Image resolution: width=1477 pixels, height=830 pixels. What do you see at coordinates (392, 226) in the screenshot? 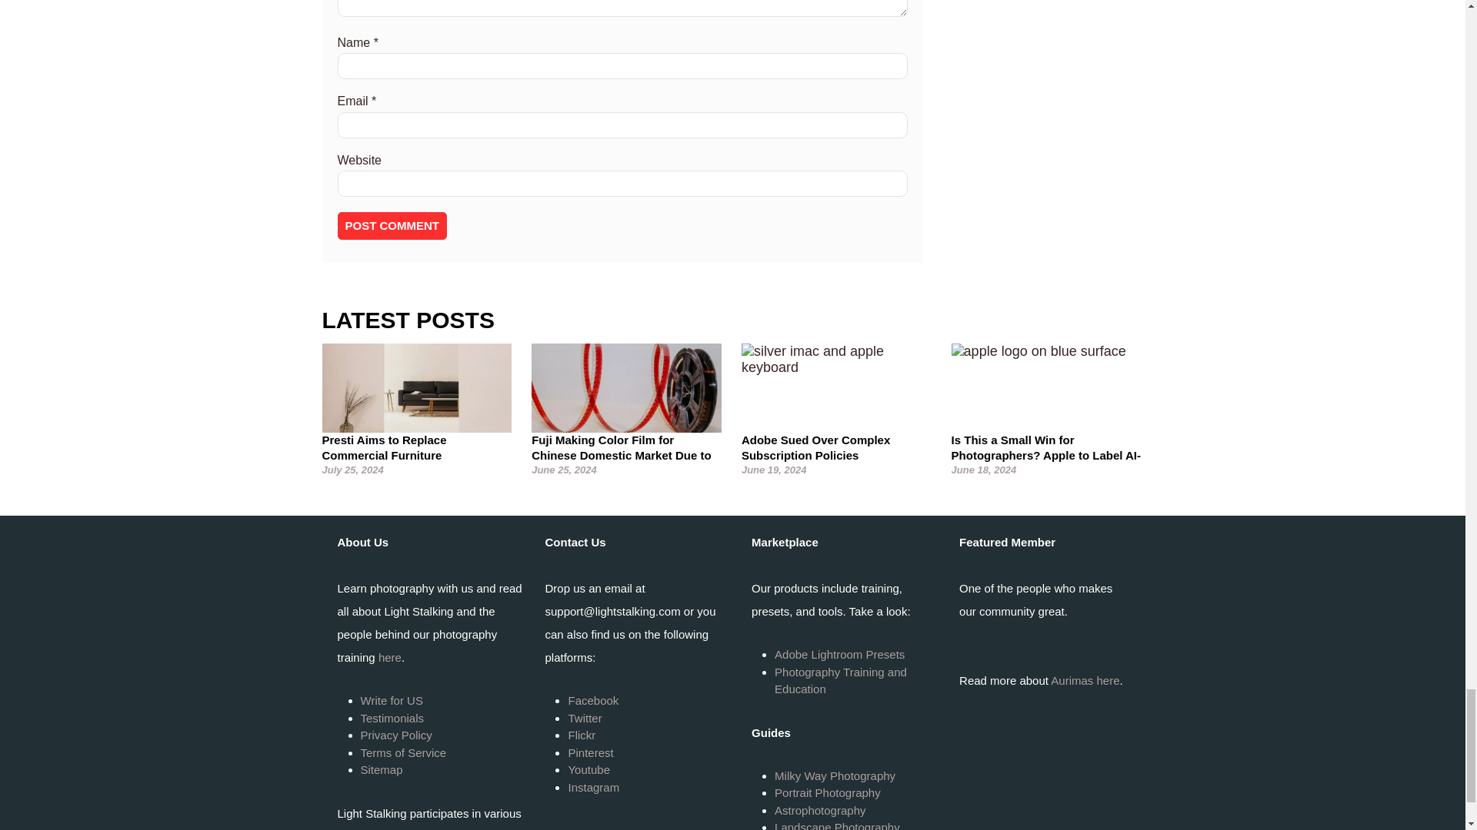
I see `Post Comment` at bounding box center [392, 226].